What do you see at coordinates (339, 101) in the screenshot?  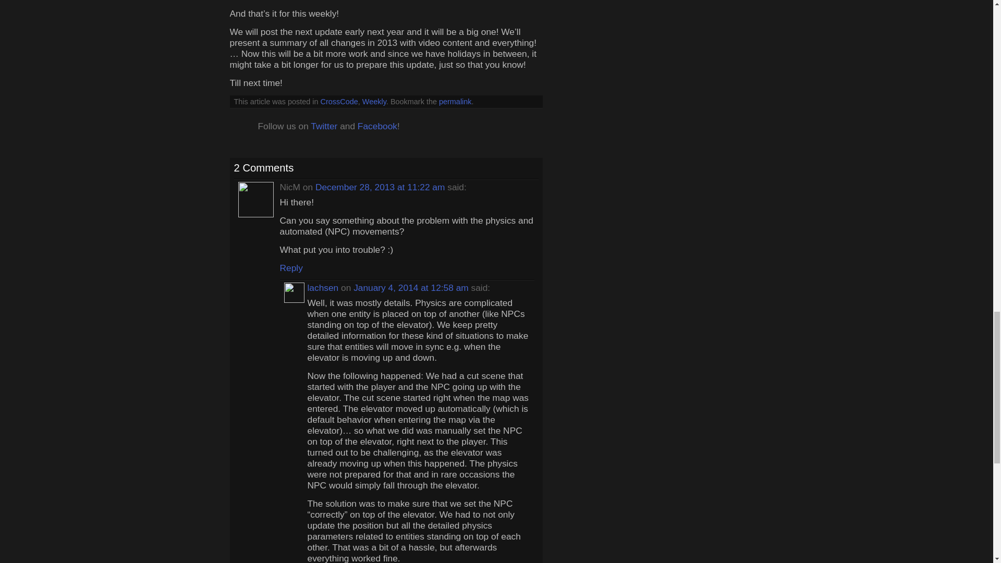 I see `CrossCode` at bounding box center [339, 101].